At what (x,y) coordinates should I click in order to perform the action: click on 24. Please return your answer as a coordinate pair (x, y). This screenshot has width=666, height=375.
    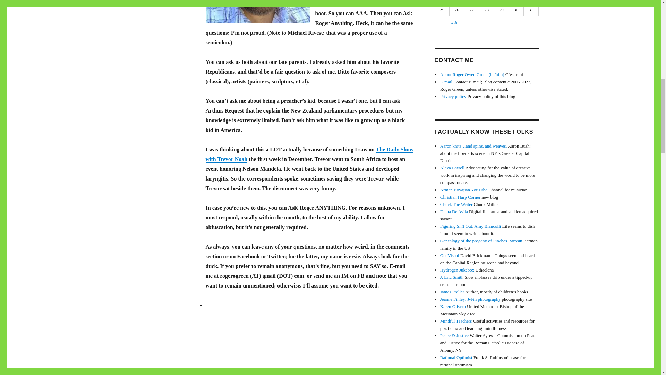
    Looking at the image, I should click on (487, 1).